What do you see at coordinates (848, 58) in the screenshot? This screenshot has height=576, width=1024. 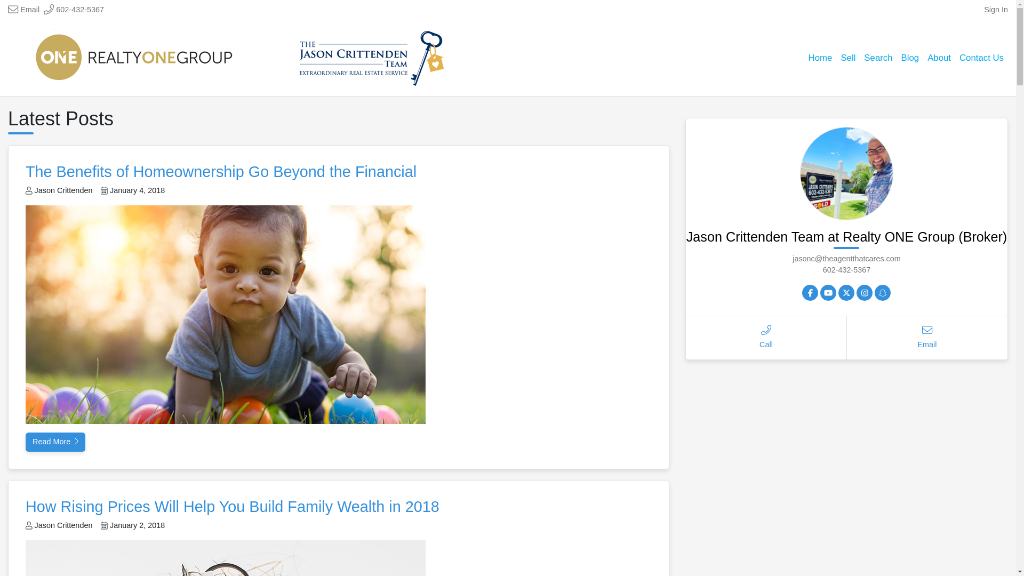 I see `Sell` at bounding box center [848, 58].